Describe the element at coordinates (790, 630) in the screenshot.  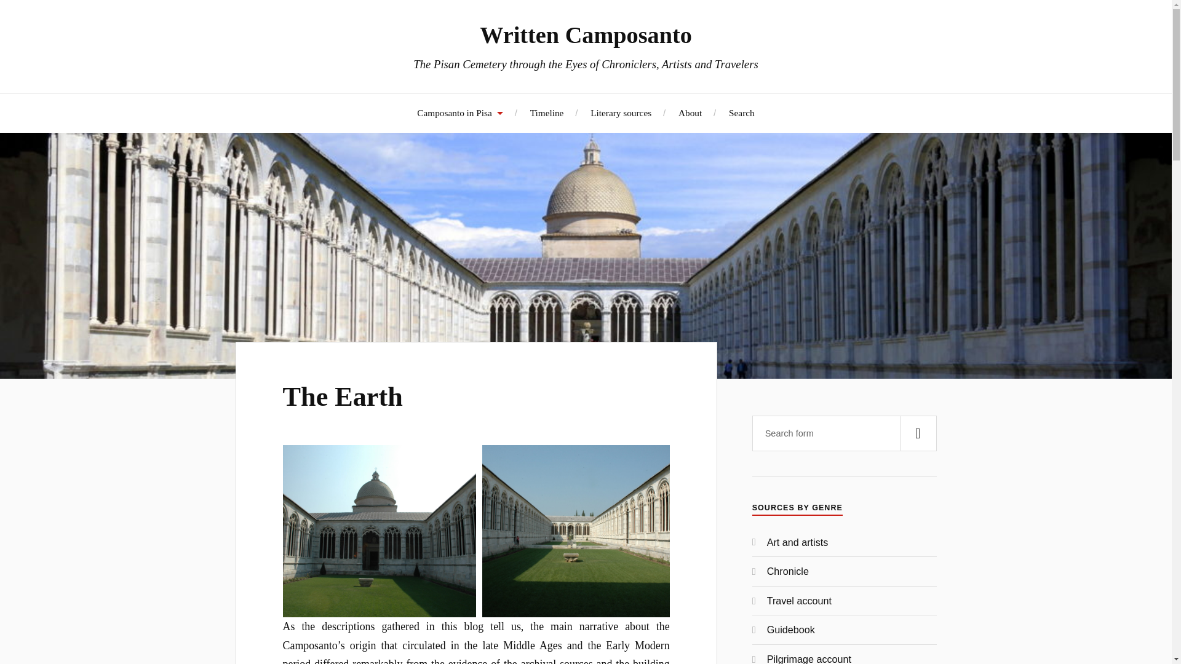
I see `Guidebook` at that location.